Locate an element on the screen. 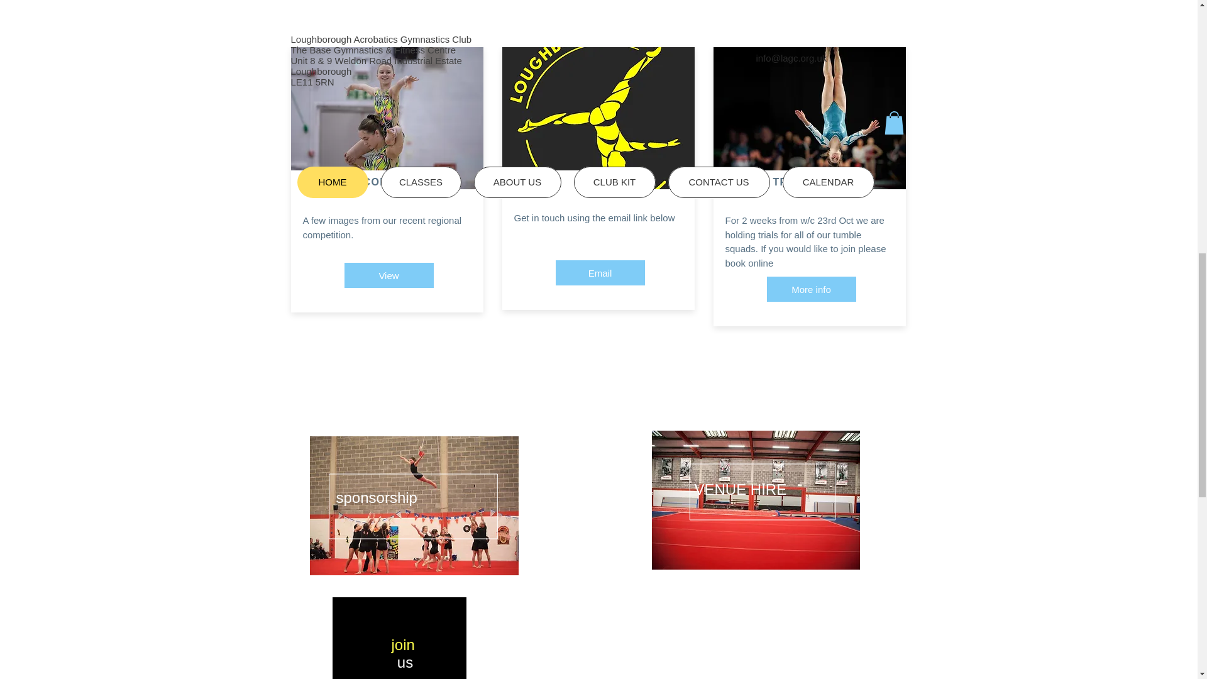  More info is located at coordinates (811, 289).